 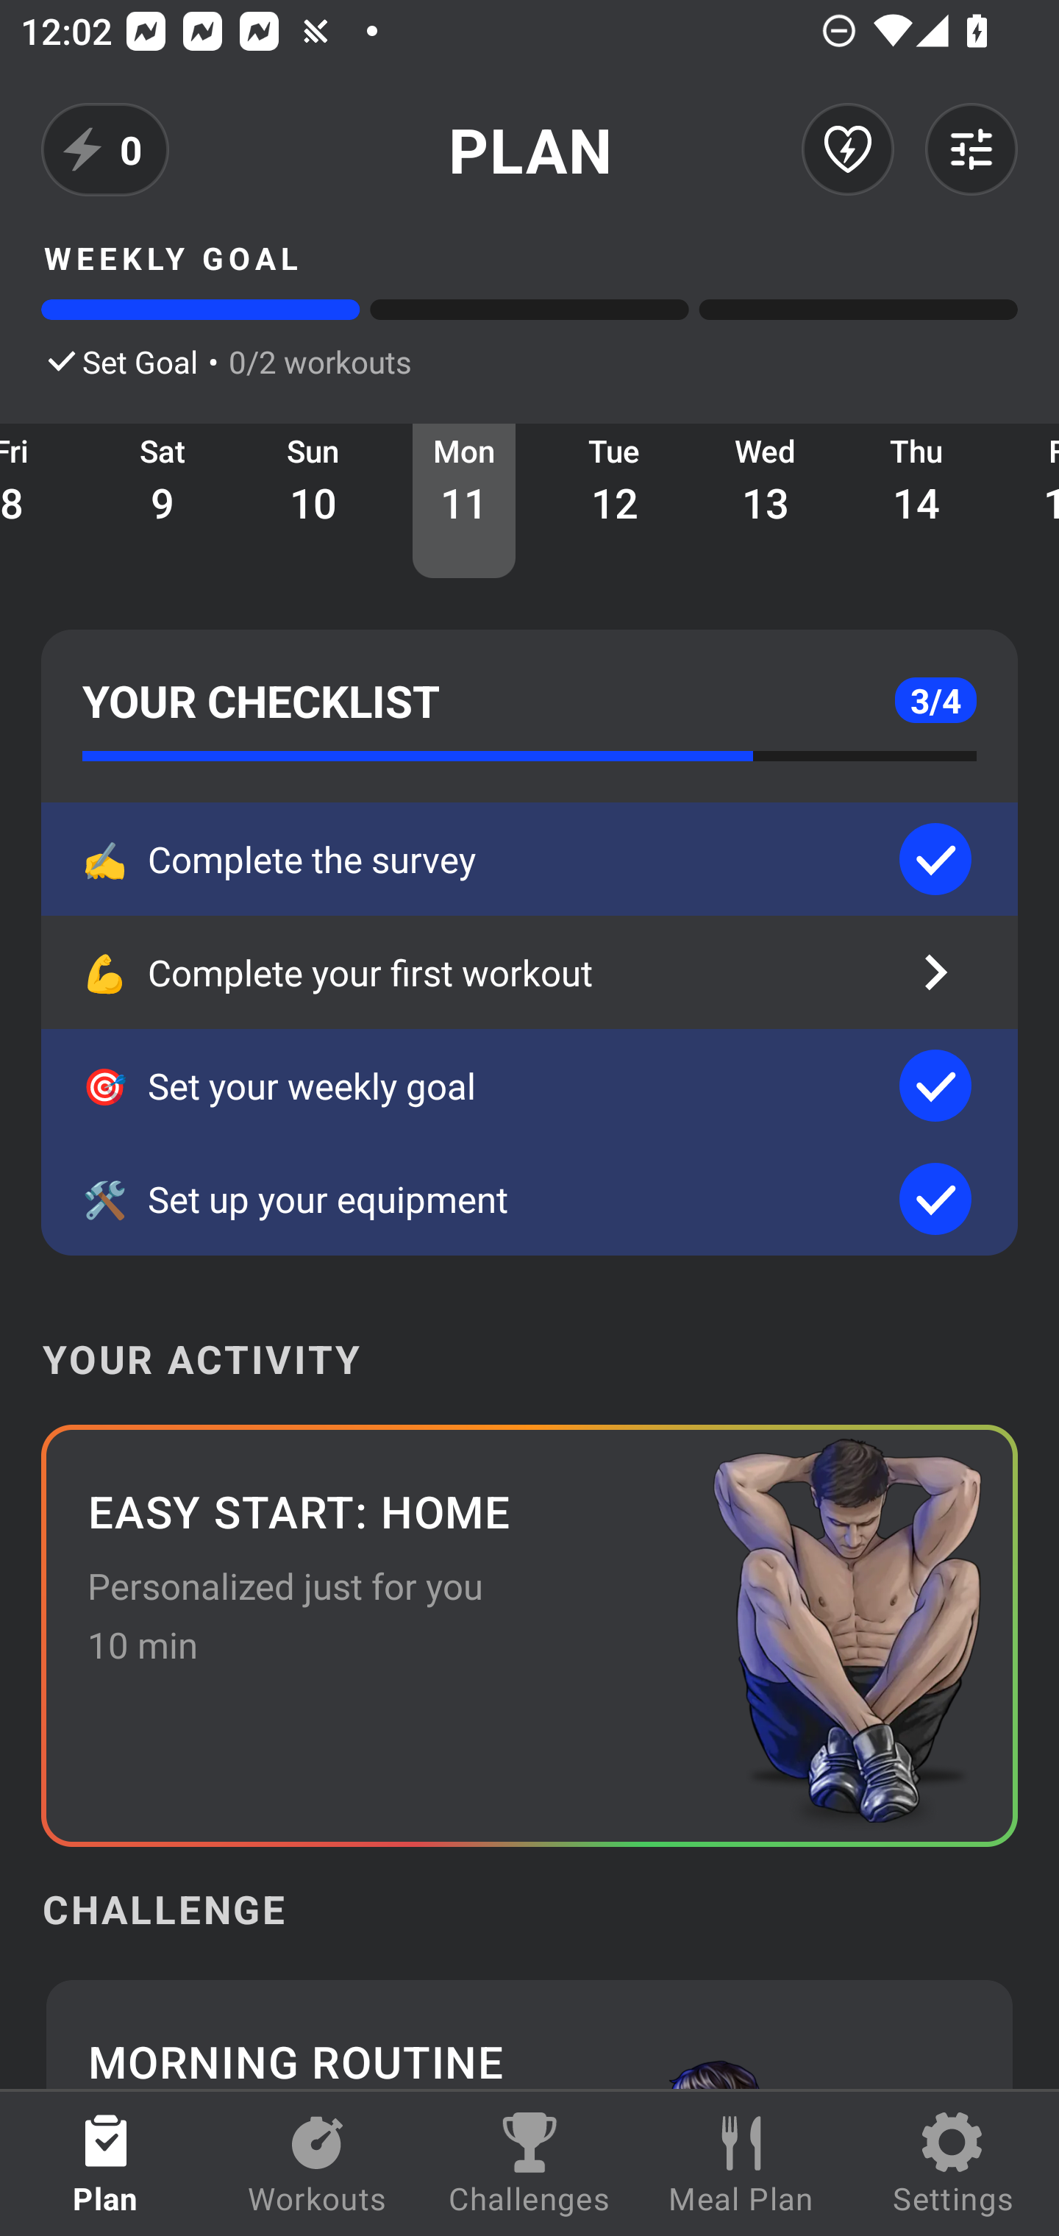 What do you see at coordinates (318, 2164) in the screenshot?
I see ` Workouts ` at bounding box center [318, 2164].